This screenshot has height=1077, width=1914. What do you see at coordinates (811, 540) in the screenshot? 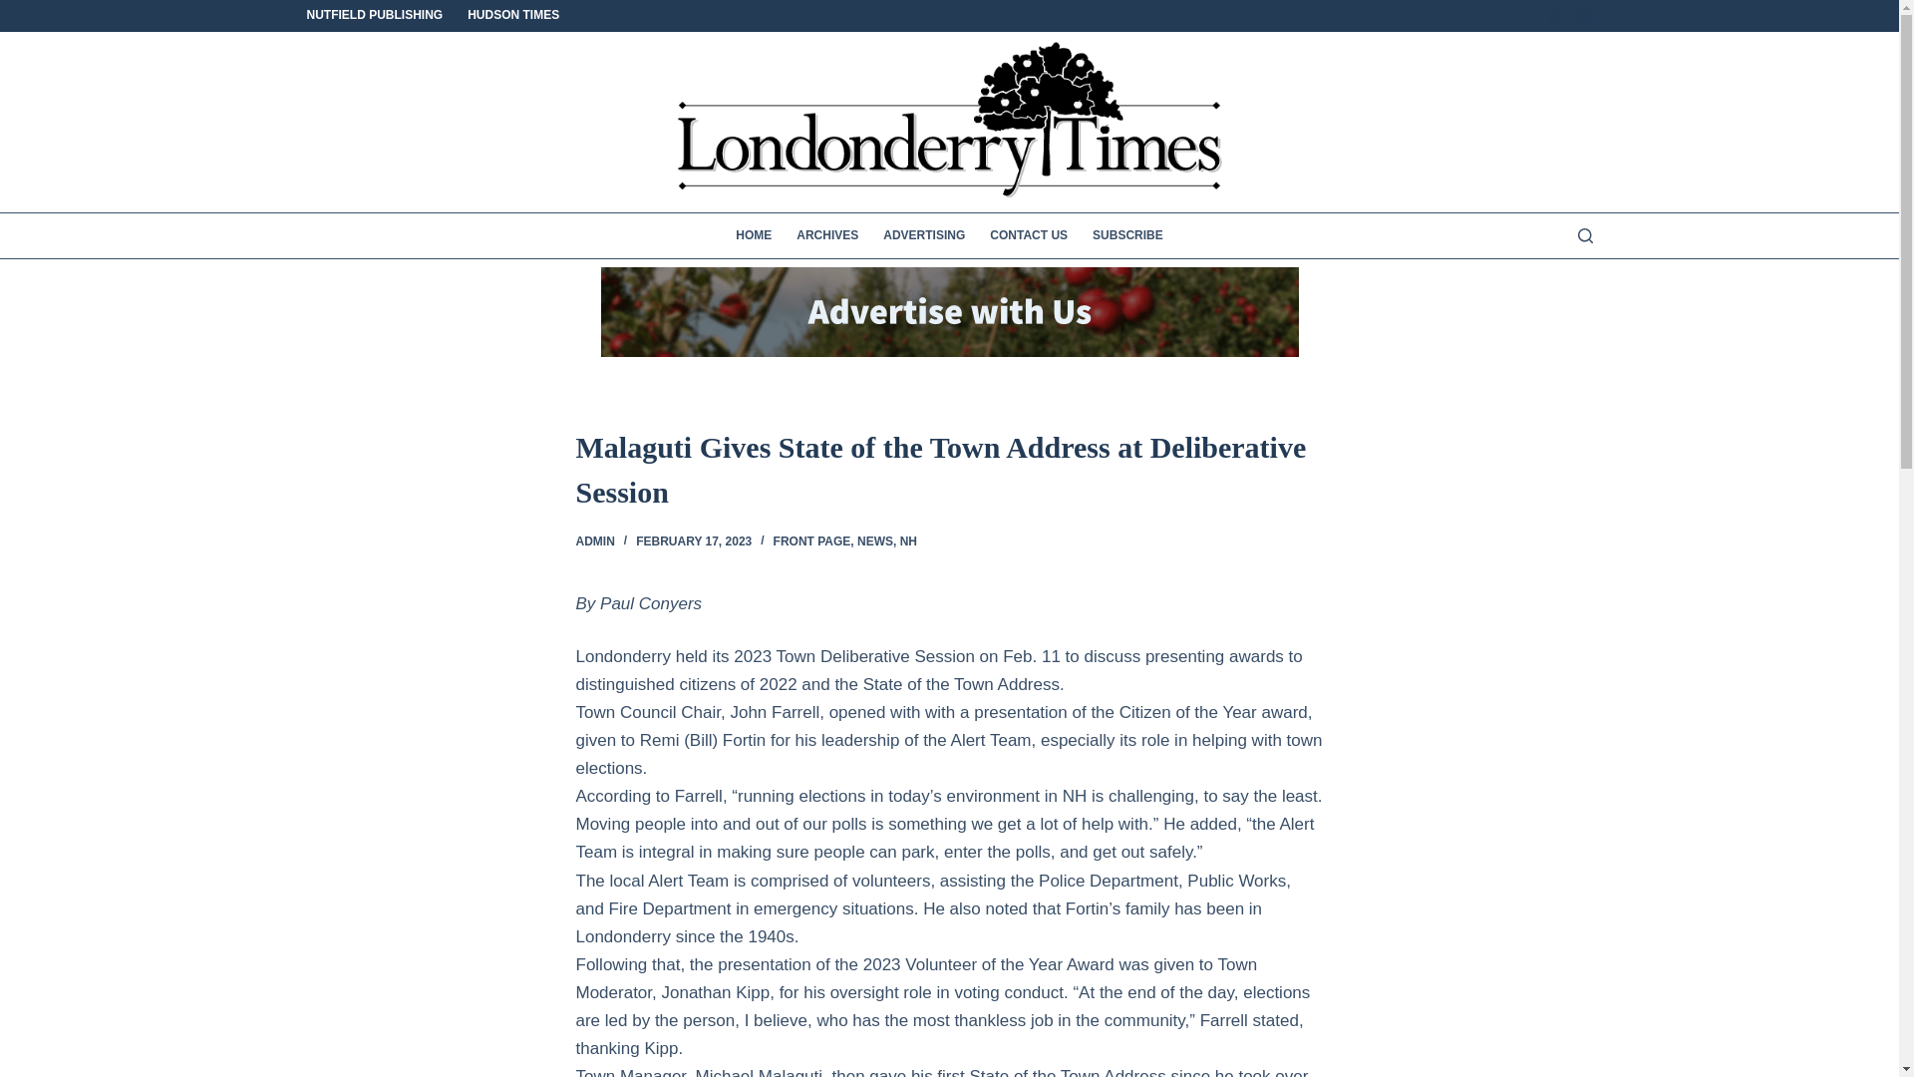
I see `FRONT PAGE` at bounding box center [811, 540].